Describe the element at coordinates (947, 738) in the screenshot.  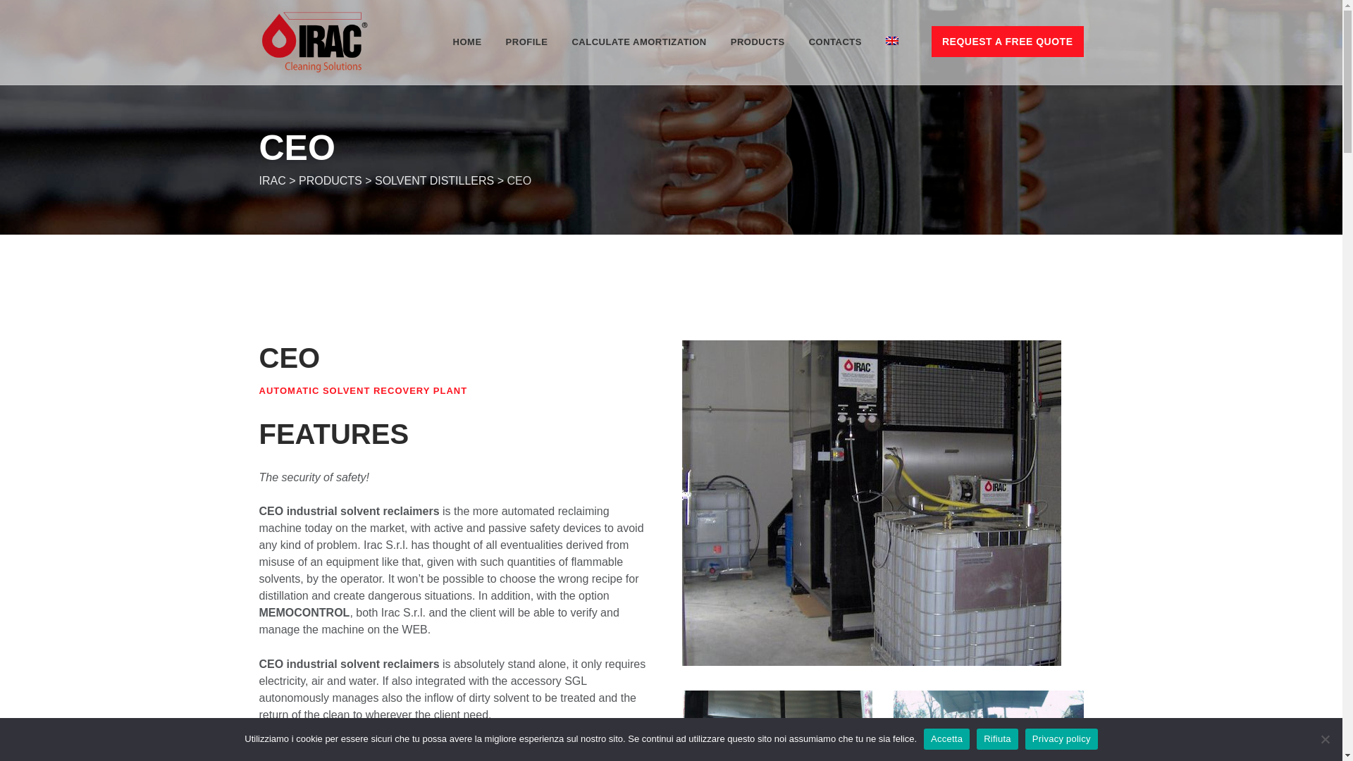
I see `Accetta` at that location.